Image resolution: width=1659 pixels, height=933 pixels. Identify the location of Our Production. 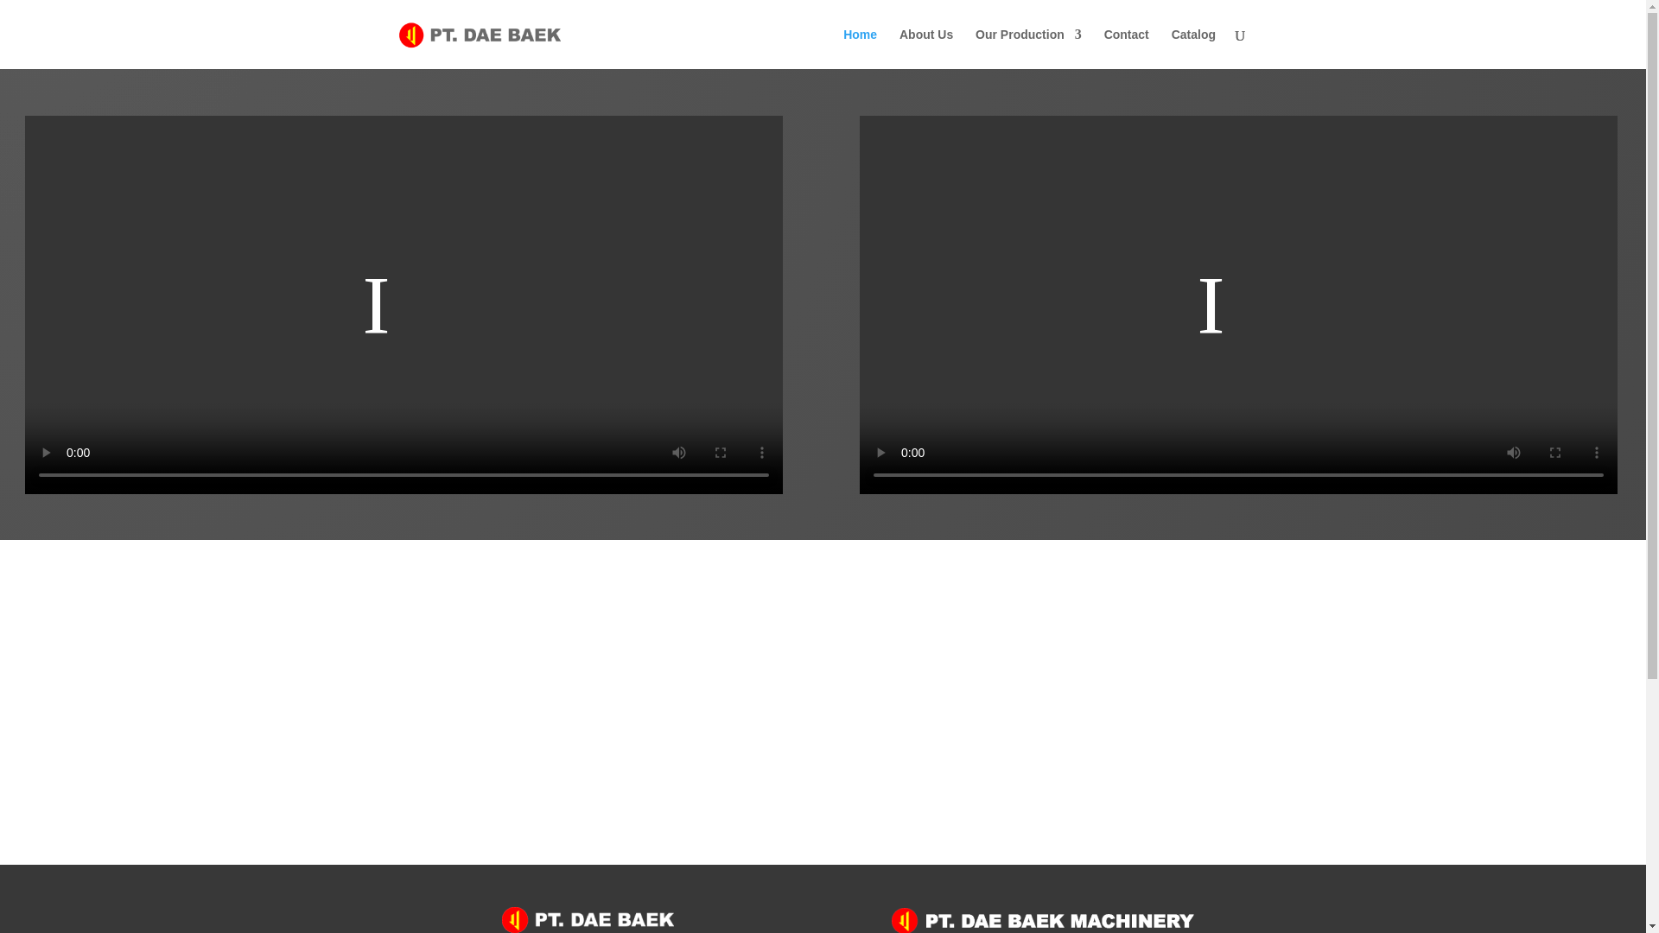
(1028, 48).